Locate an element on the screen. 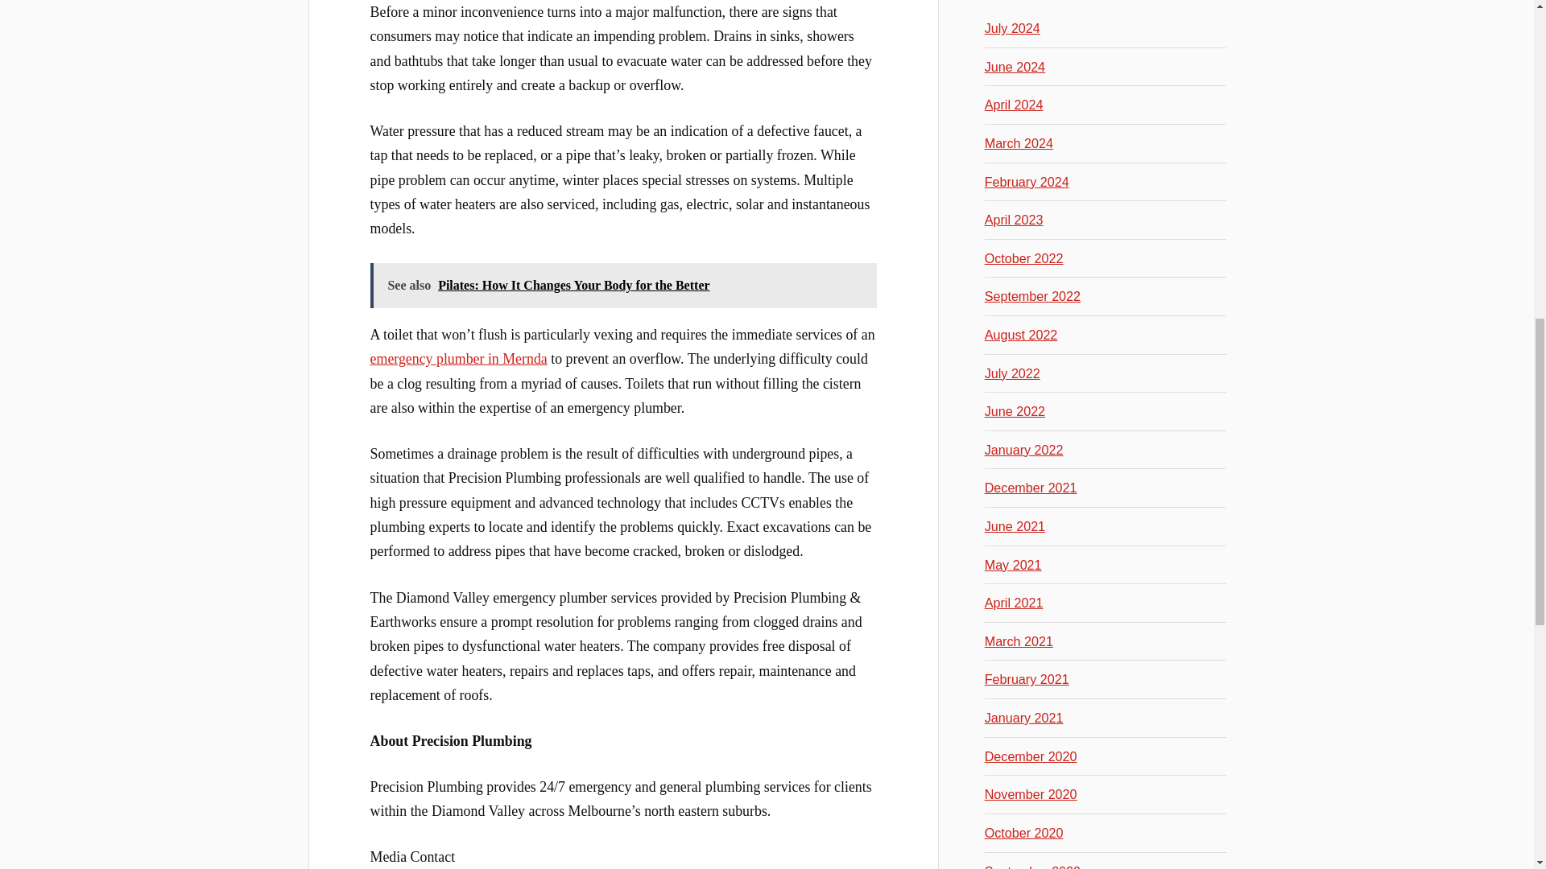 This screenshot has width=1546, height=869. See also  Pilates: How It Changes Your Body for the Better is located at coordinates (623, 286).